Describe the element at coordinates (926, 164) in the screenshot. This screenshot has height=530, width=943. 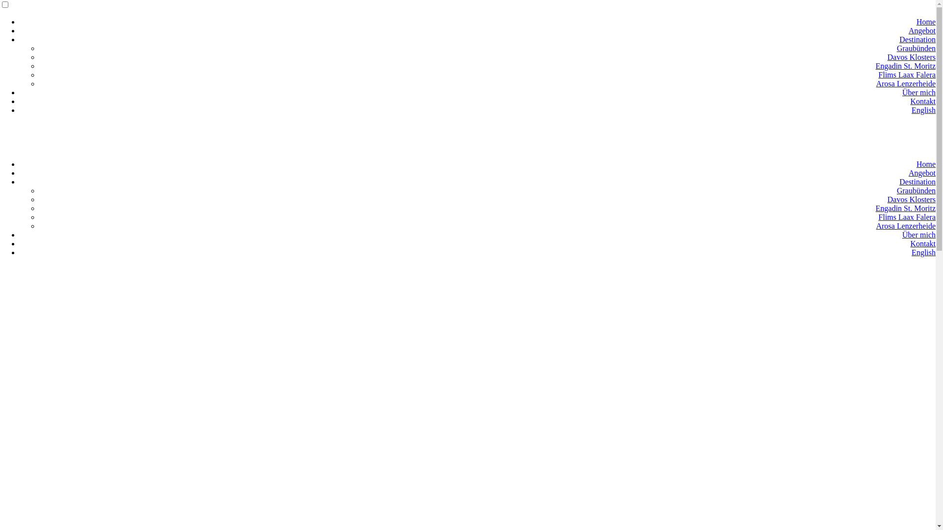
I see `Home` at that location.